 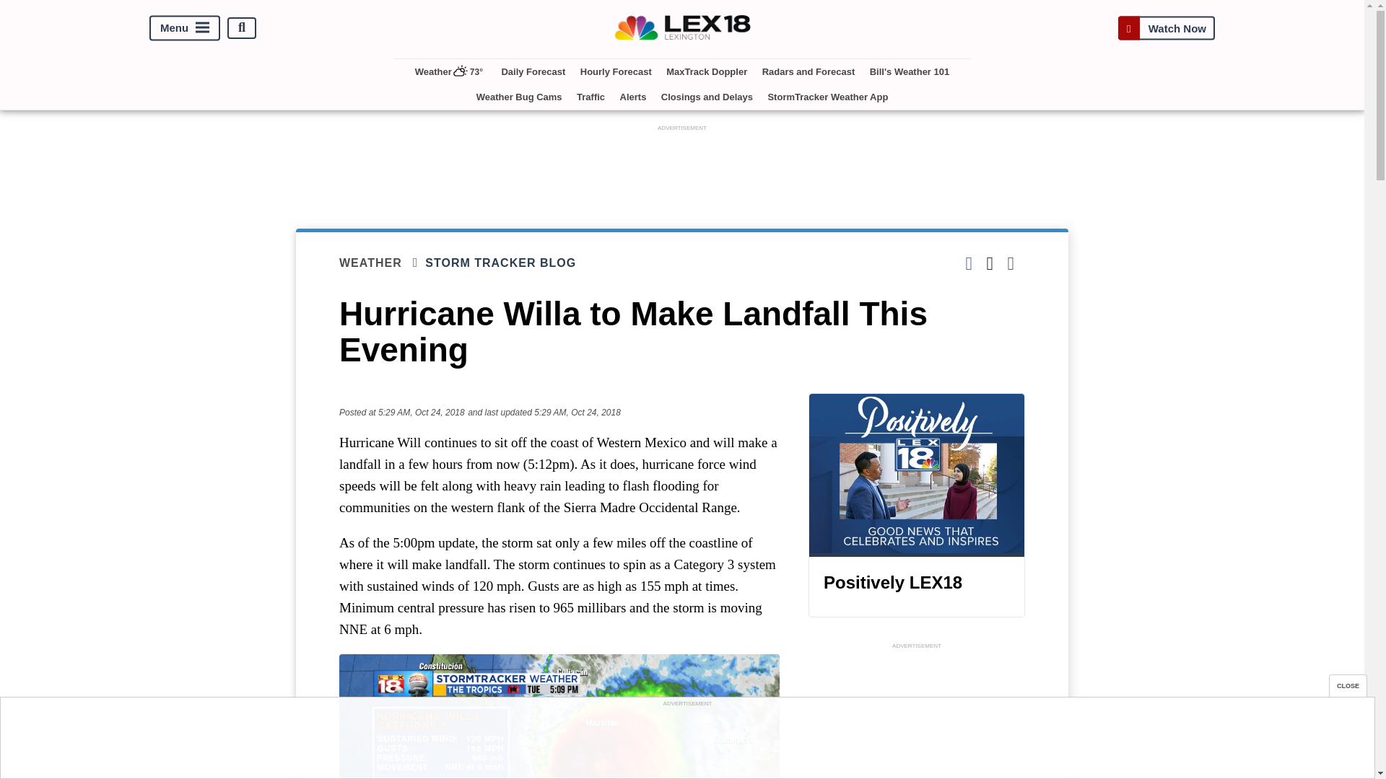 I want to click on 3rd party ad content, so click(x=917, y=716).